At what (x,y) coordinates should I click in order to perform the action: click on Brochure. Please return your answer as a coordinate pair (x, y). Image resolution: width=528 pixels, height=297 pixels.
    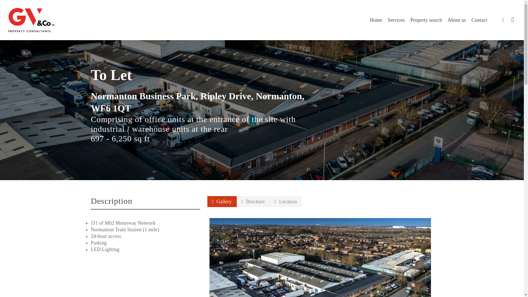
    Looking at the image, I should click on (253, 201).